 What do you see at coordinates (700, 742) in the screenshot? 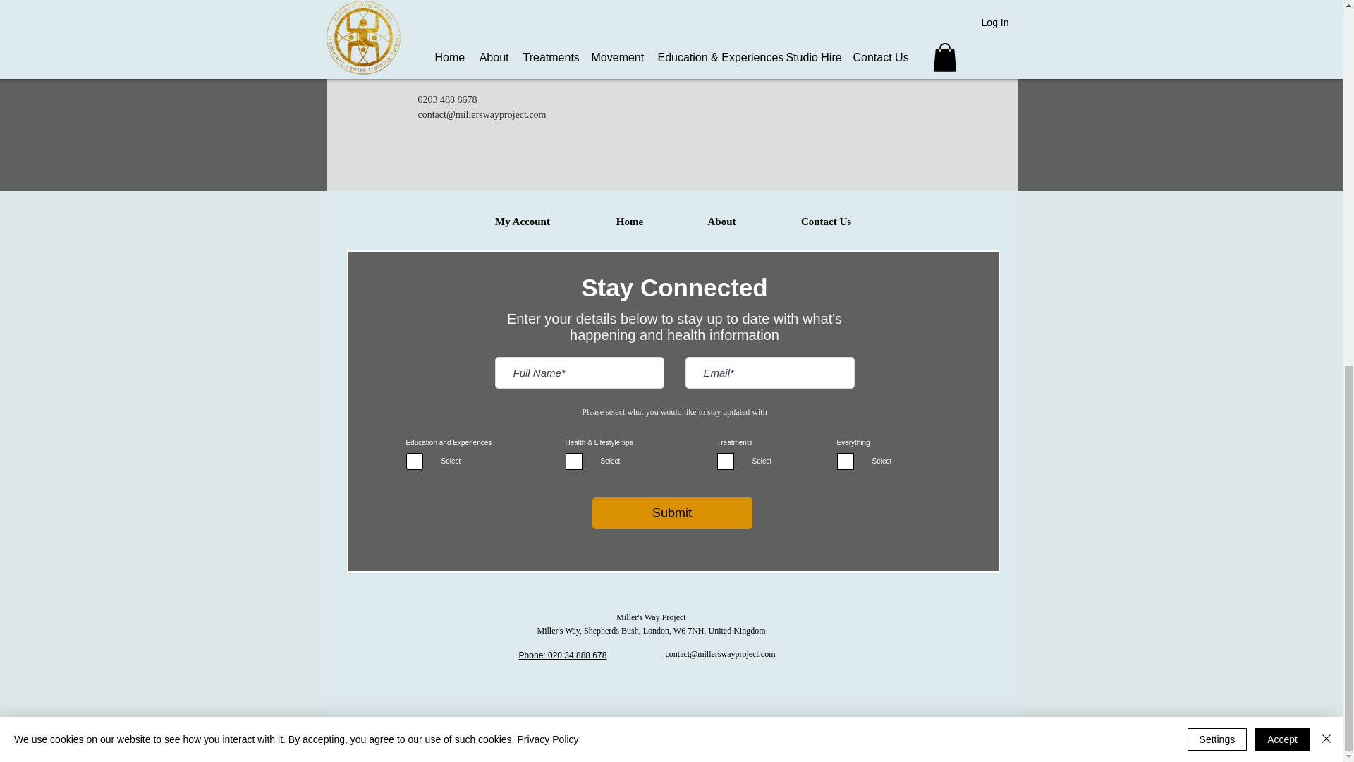
I see `Cookie Policy` at bounding box center [700, 742].